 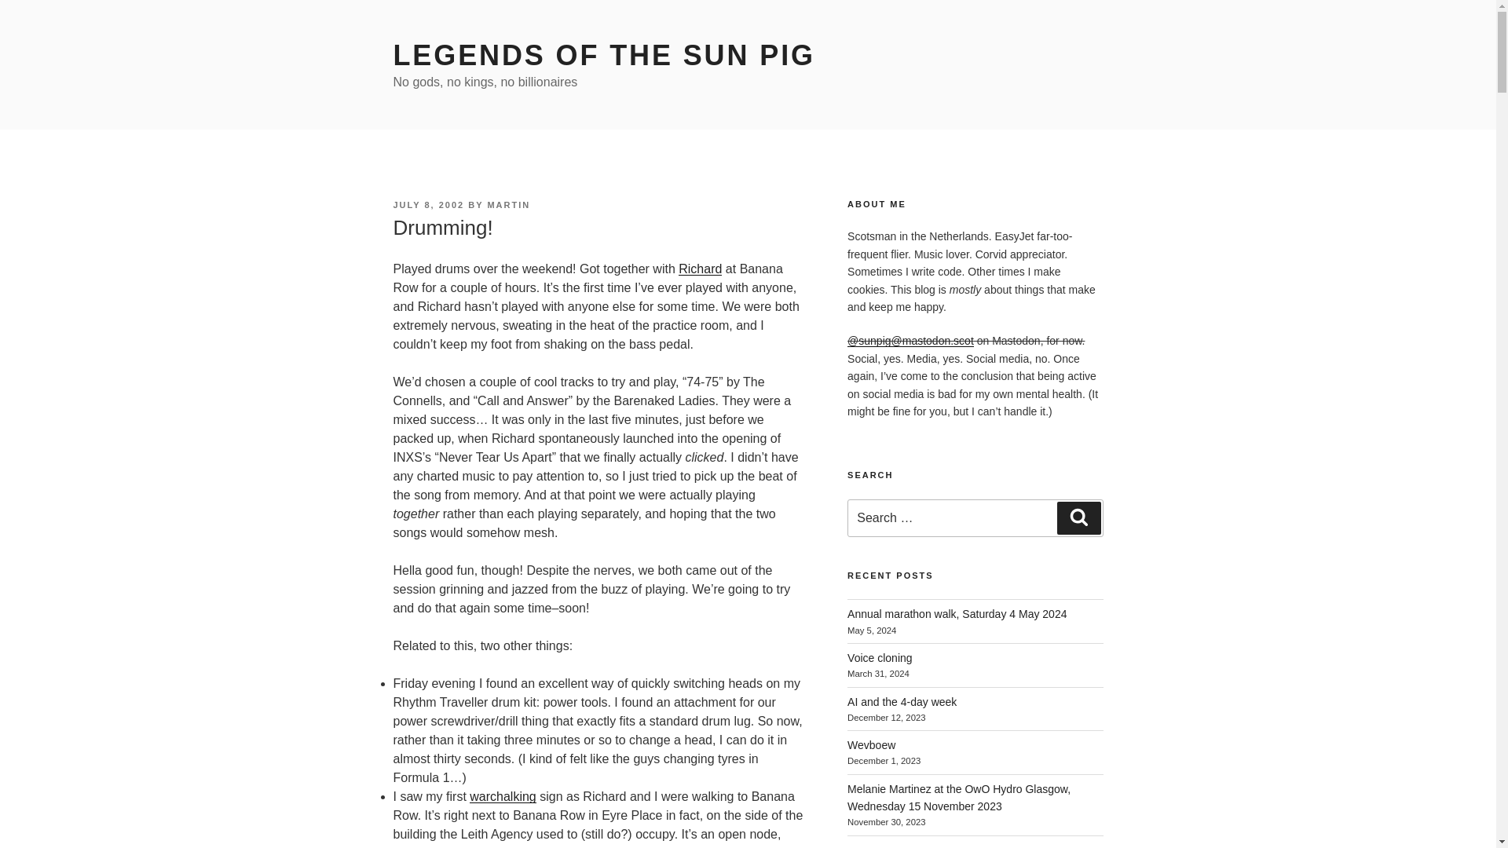 What do you see at coordinates (872, 744) in the screenshot?
I see `Wevboew` at bounding box center [872, 744].